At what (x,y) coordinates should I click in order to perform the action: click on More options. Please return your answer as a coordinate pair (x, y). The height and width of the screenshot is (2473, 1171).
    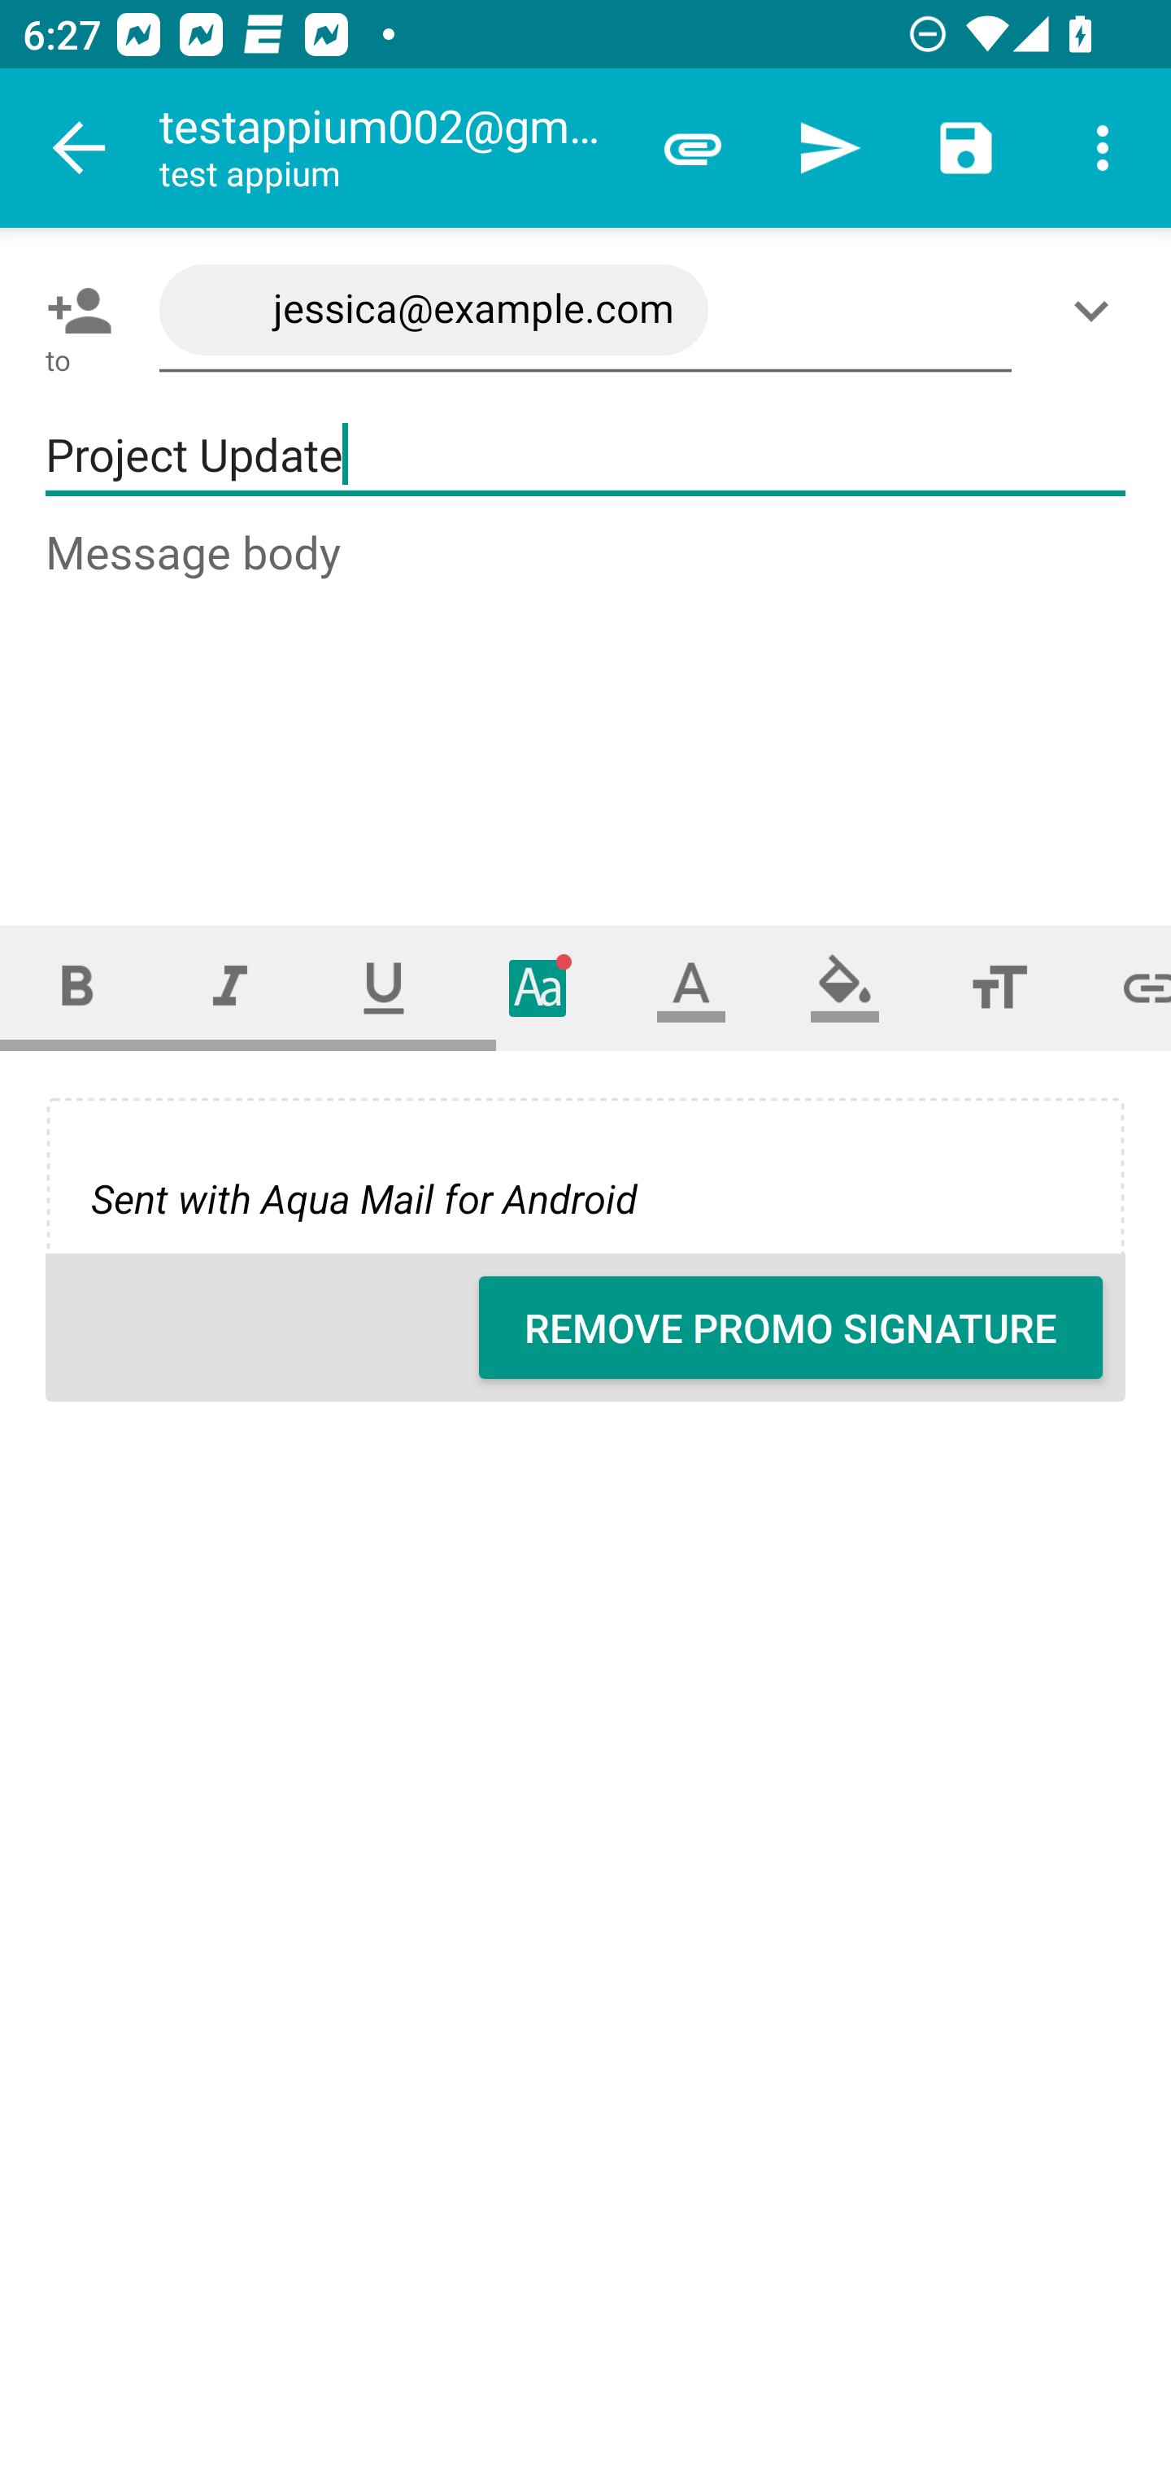
    Looking at the image, I should click on (1103, 148).